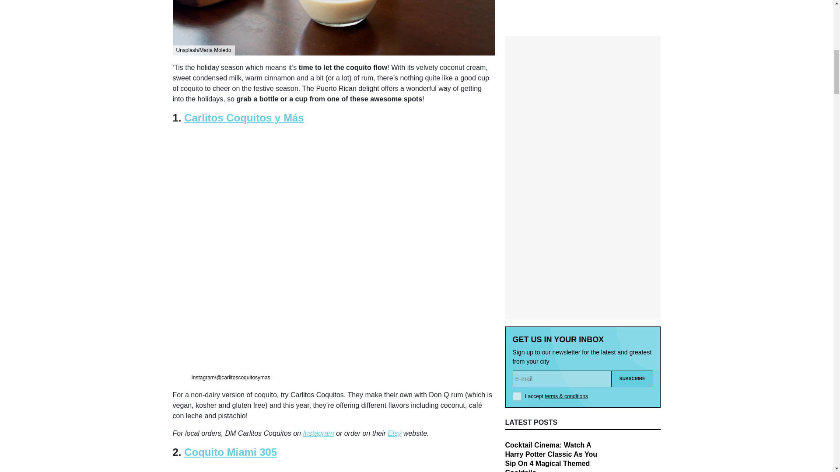 The height and width of the screenshot is (472, 840). Describe the element at coordinates (230, 452) in the screenshot. I see `Coquito Miami 305` at that location.